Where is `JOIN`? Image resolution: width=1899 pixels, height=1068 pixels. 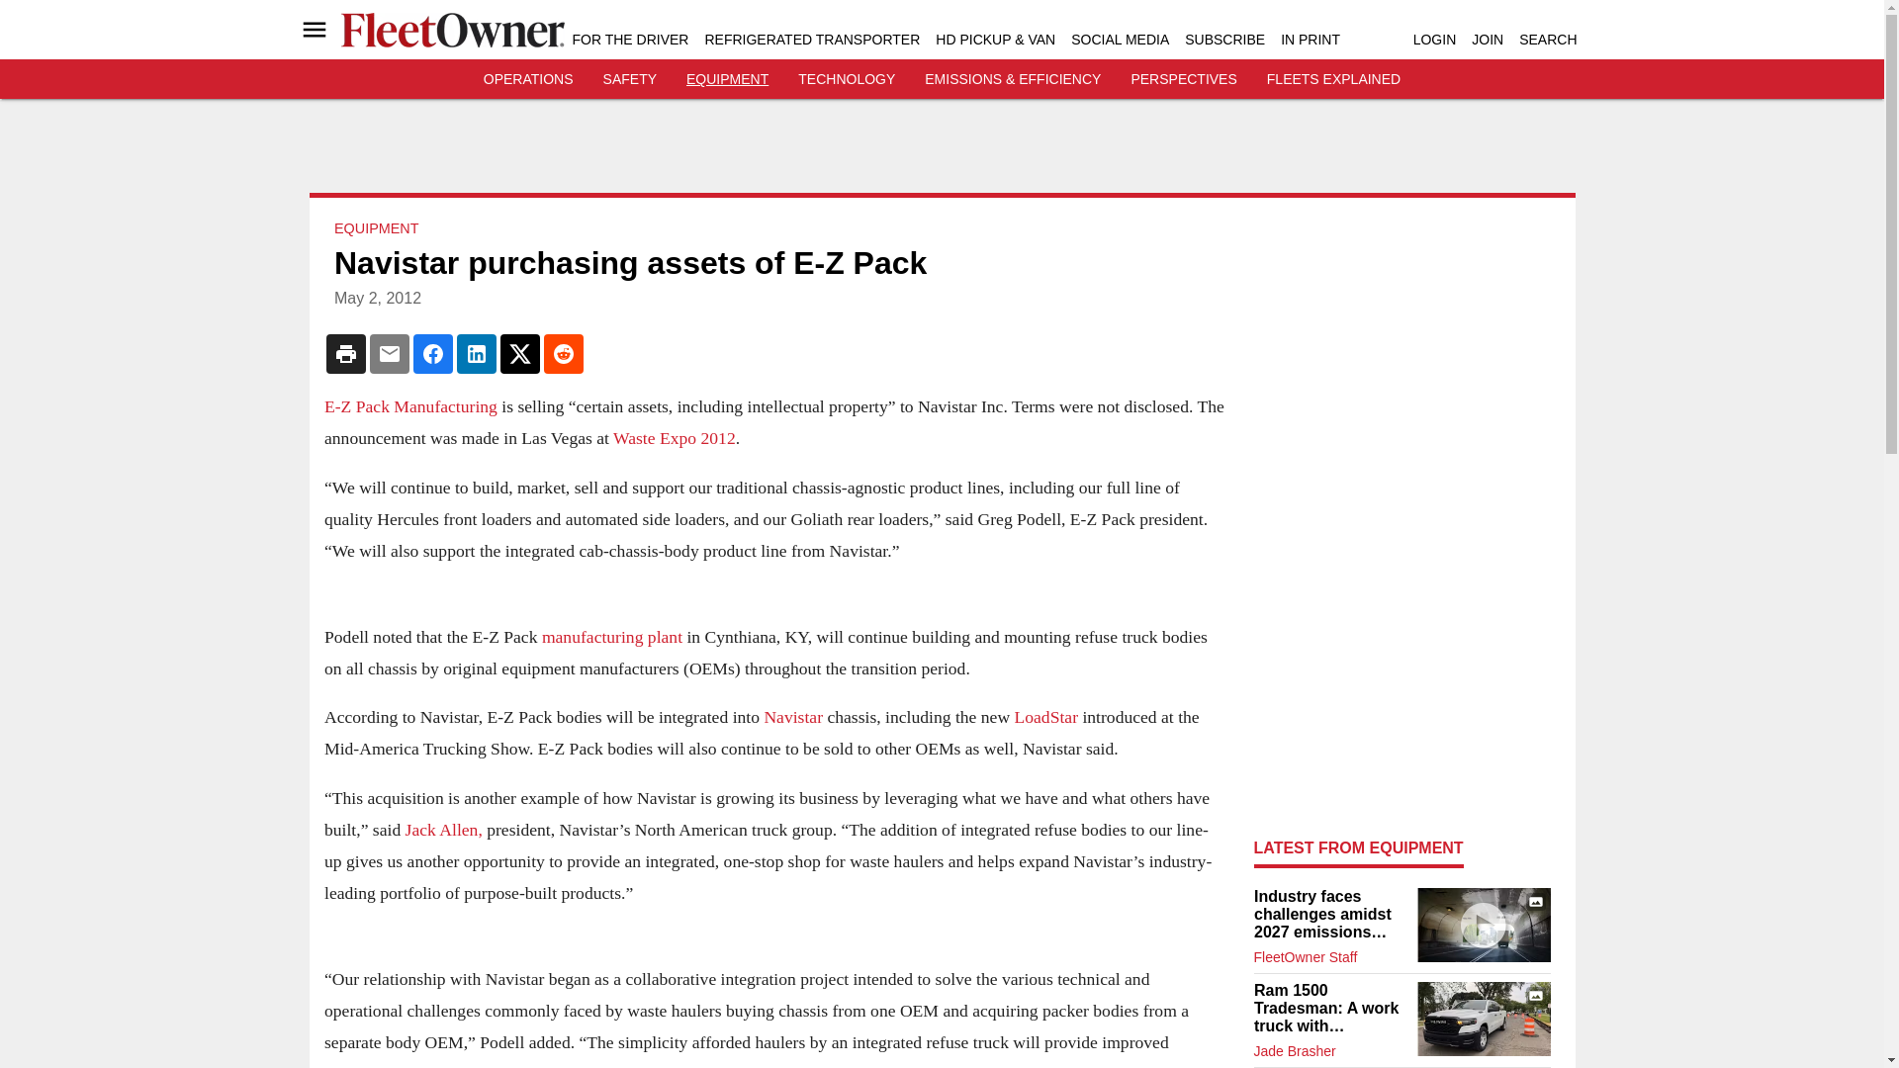
JOIN is located at coordinates (1488, 40).